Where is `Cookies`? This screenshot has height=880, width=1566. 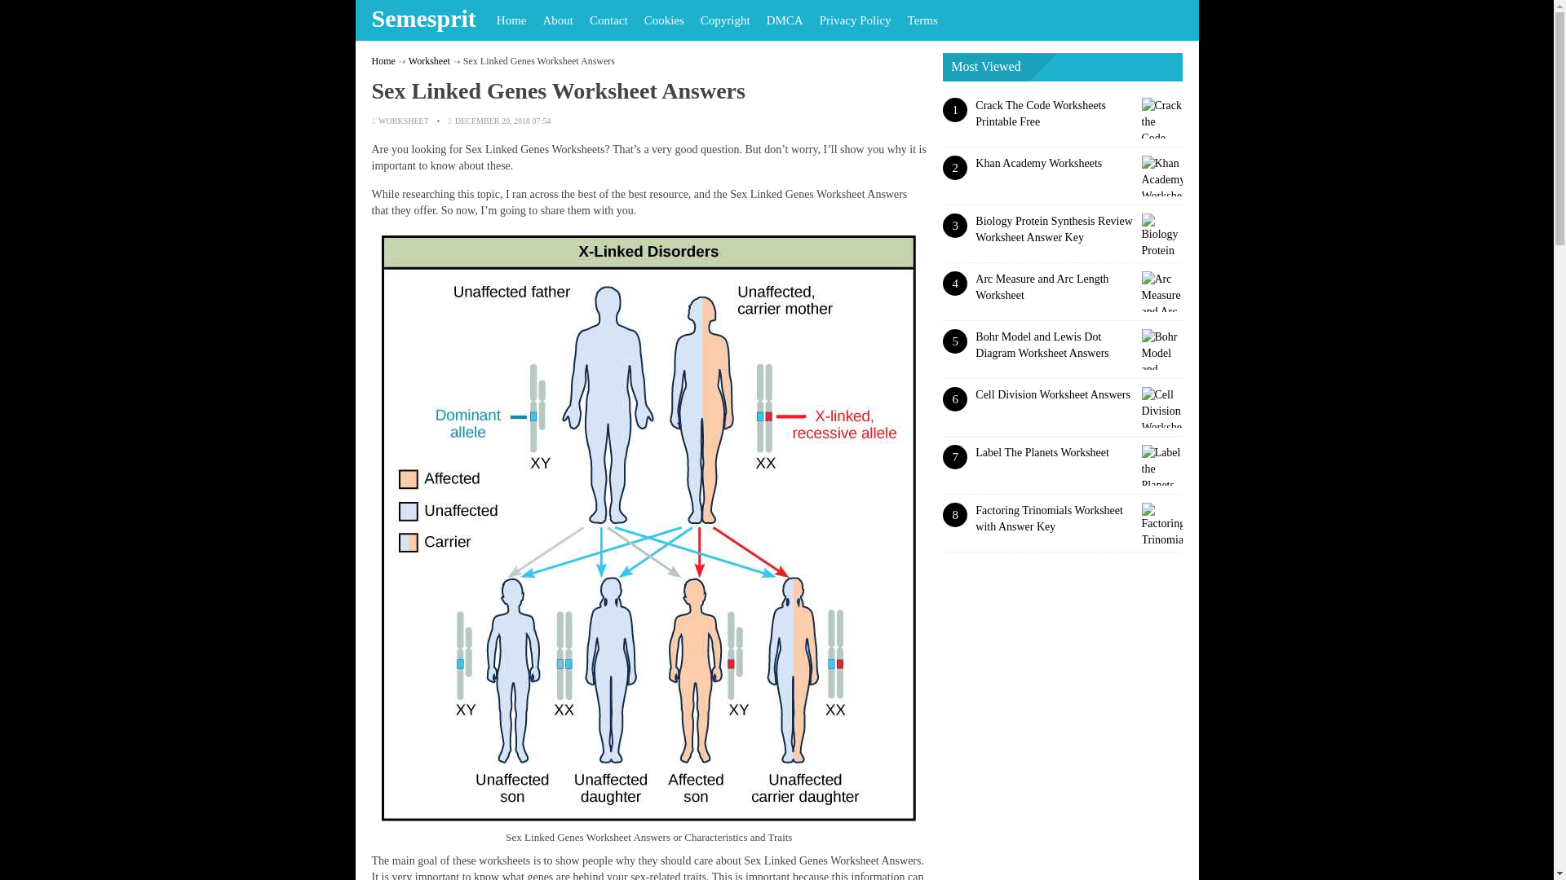 Cookies is located at coordinates (664, 20).